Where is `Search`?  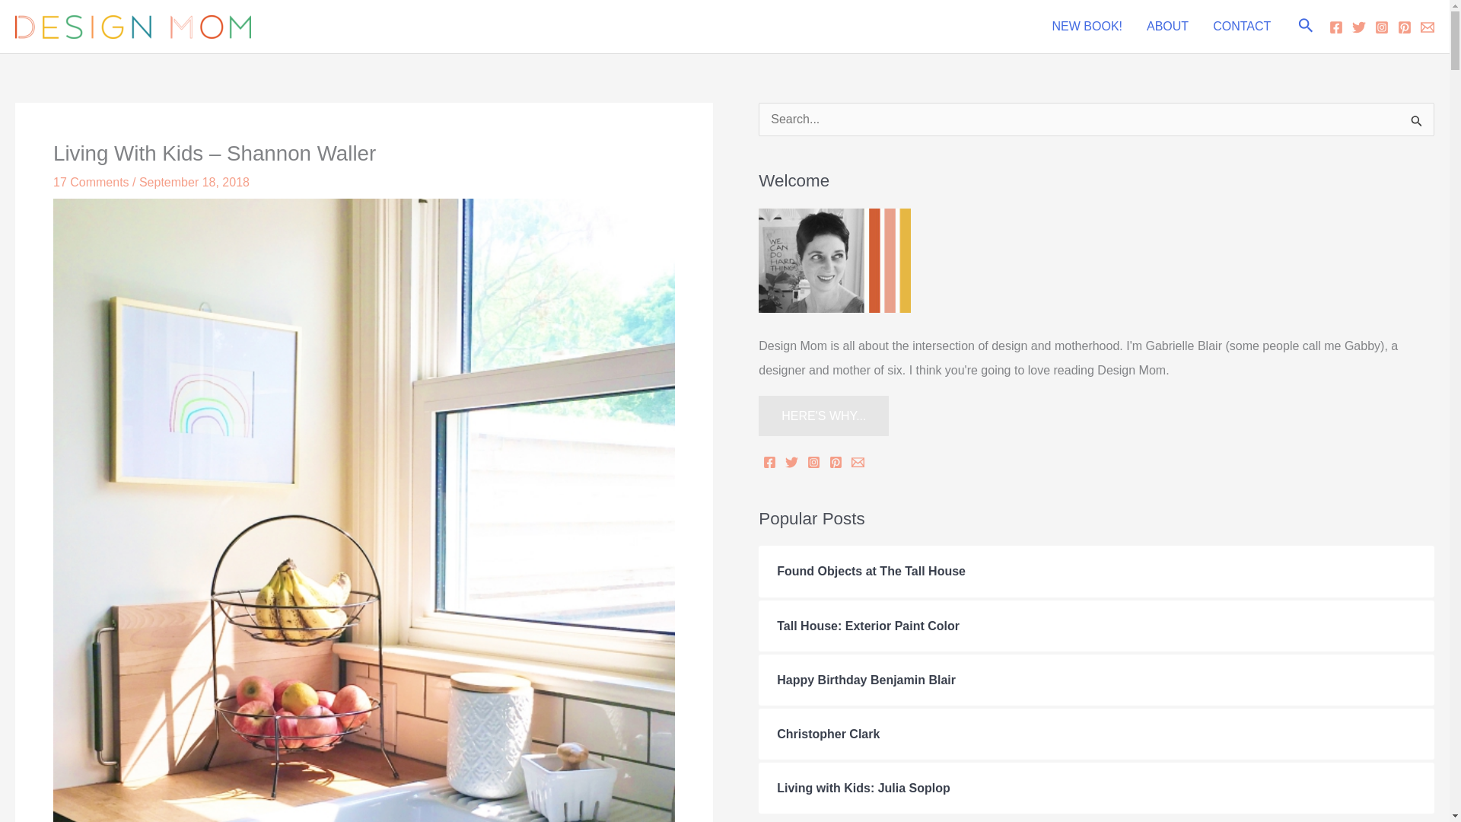 Search is located at coordinates (1306, 26).